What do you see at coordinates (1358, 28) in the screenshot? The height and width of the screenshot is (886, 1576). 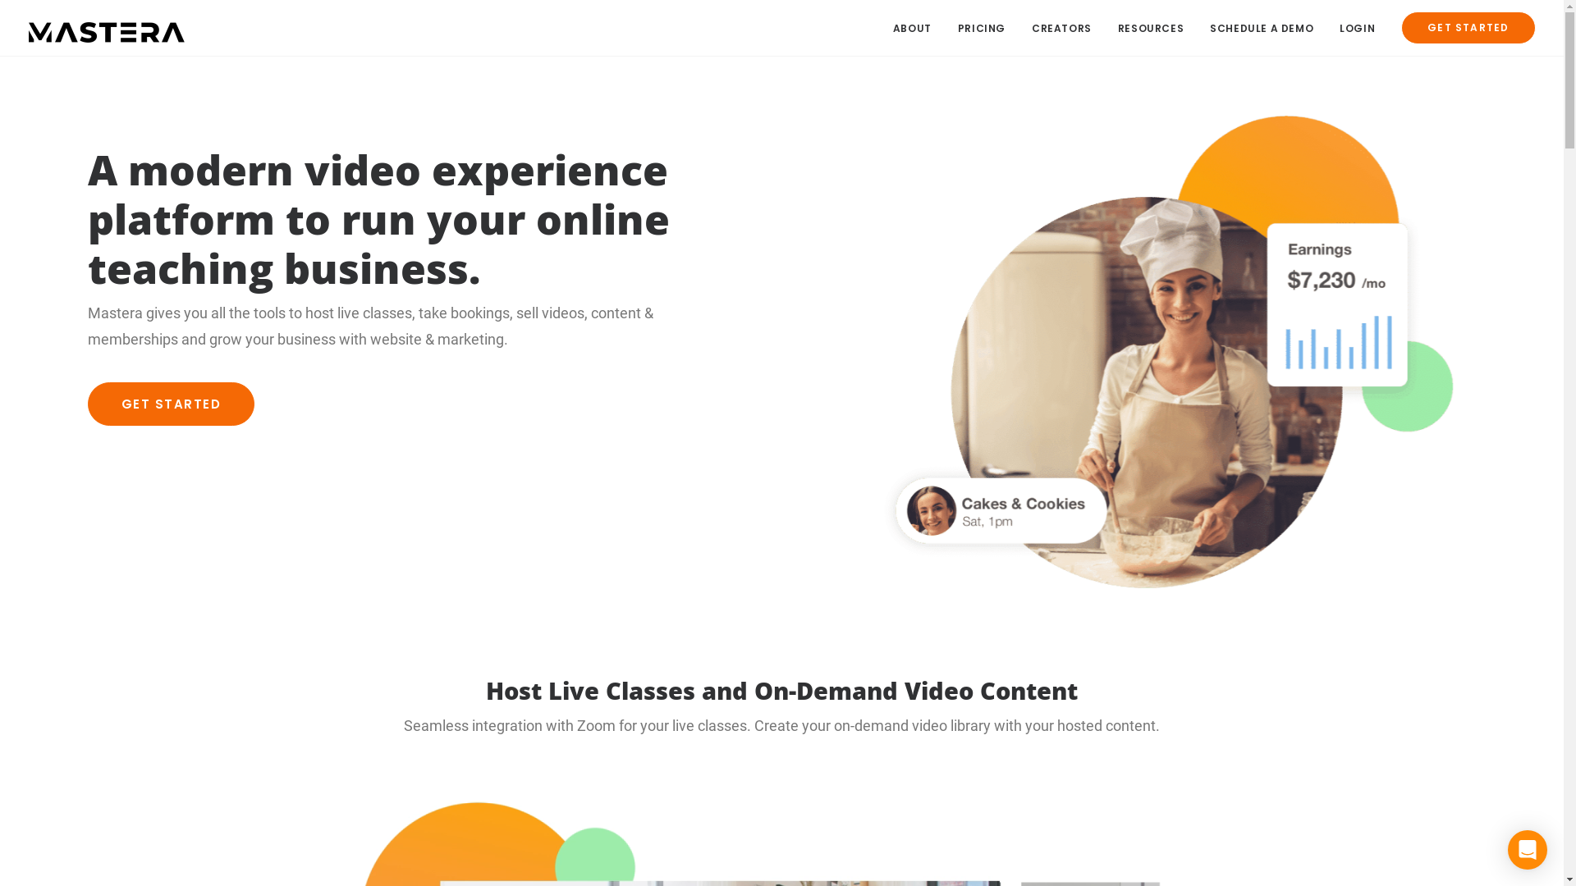 I see `LOGIN` at bounding box center [1358, 28].